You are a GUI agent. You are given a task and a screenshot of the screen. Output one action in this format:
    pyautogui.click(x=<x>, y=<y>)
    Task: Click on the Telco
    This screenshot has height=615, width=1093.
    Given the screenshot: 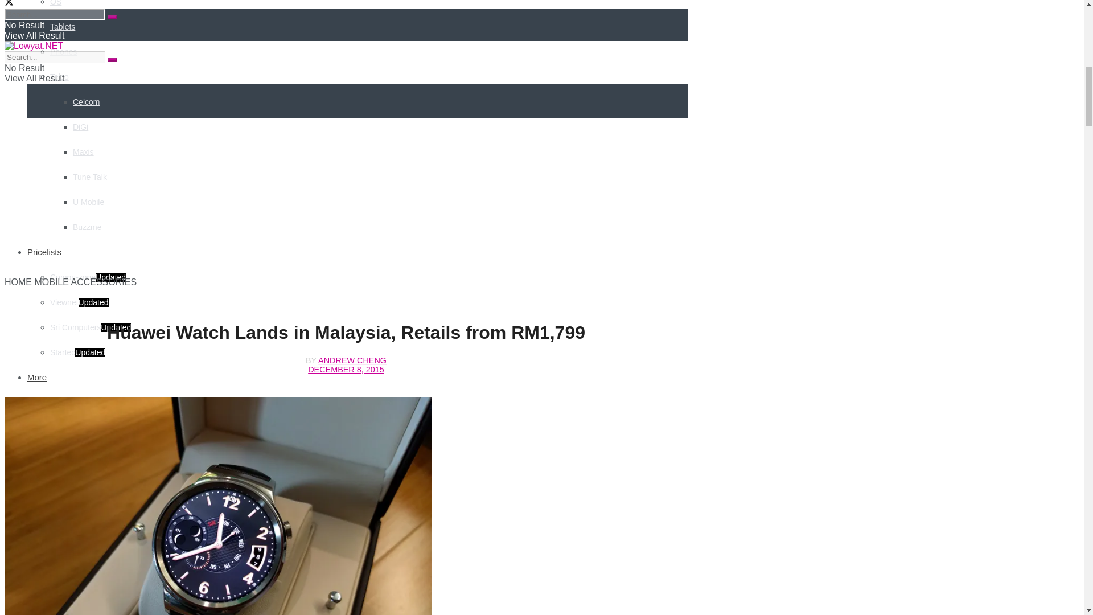 What is the action you would take?
    pyautogui.click(x=59, y=76)
    